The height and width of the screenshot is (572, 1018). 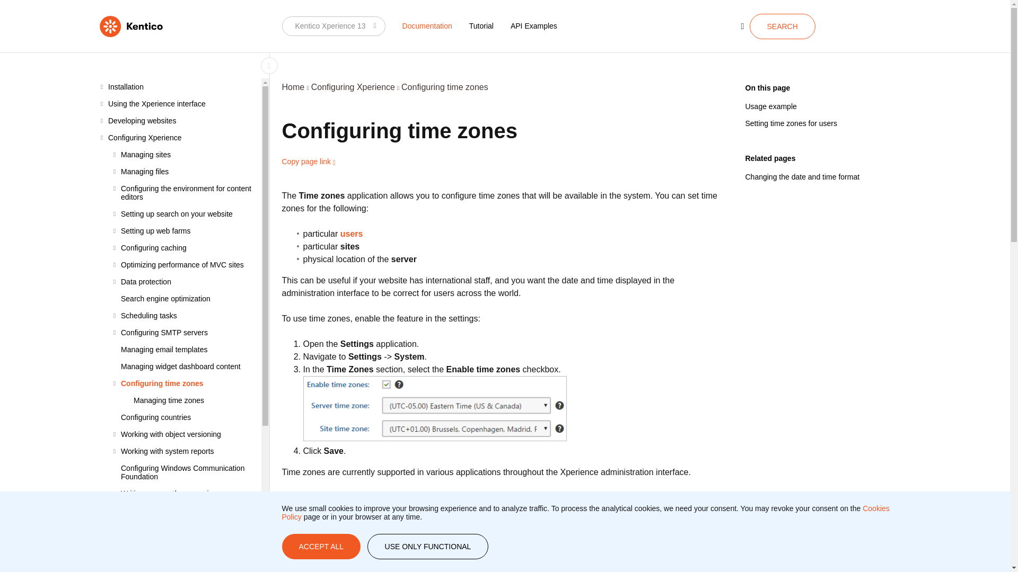 What do you see at coordinates (533, 25) in the screenshot?
I see `API Examples` at bounding box center [533, 25].